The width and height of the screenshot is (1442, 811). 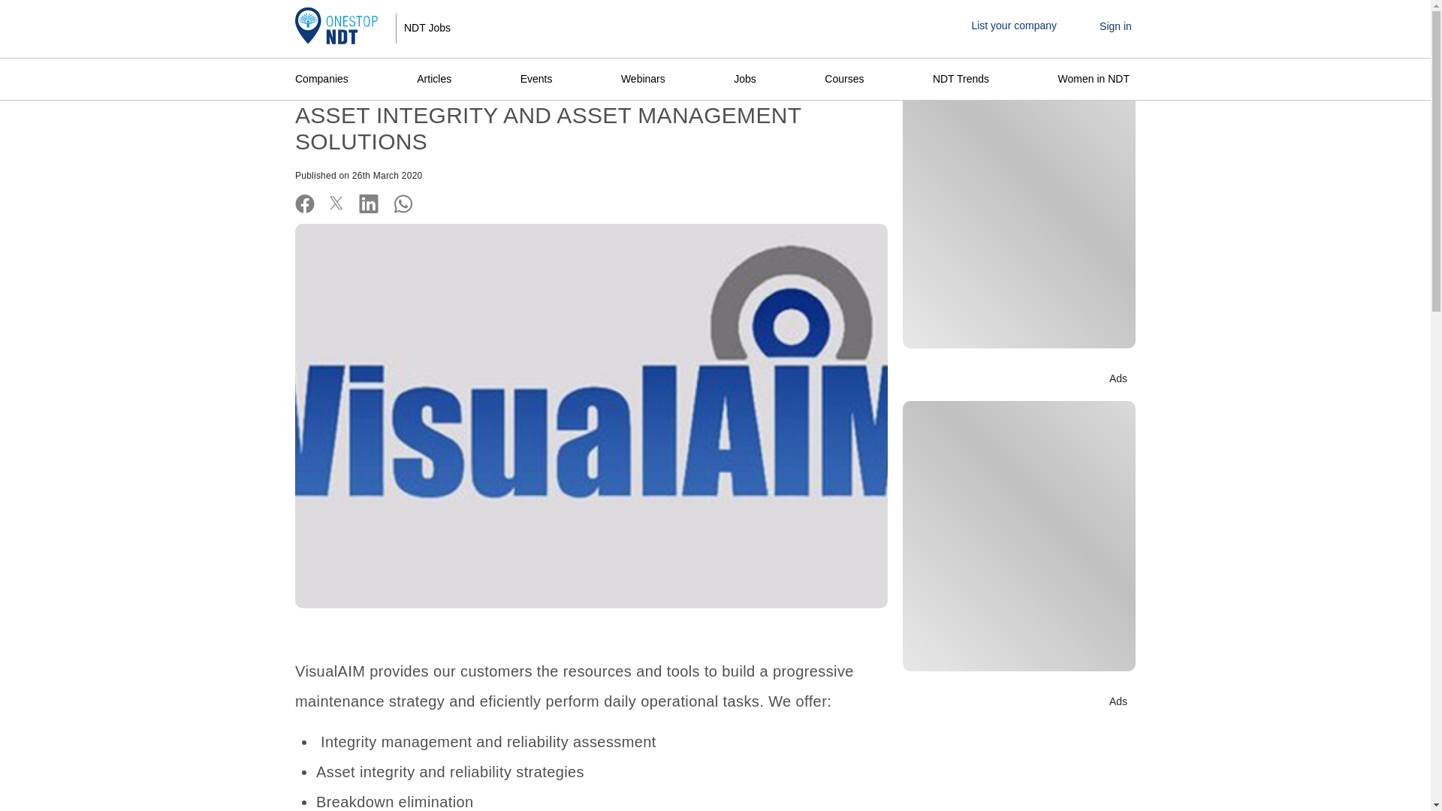 I want to click on Women in NDT, so click(x=1094, y=80).